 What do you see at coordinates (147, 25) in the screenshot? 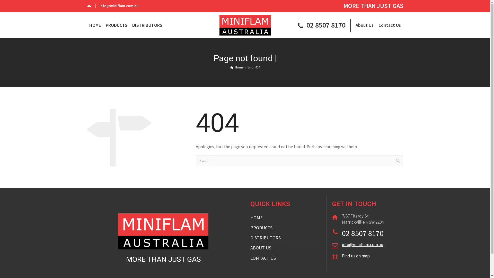
I see `DISTRIBUTORS` at bounding box center [147, 25].